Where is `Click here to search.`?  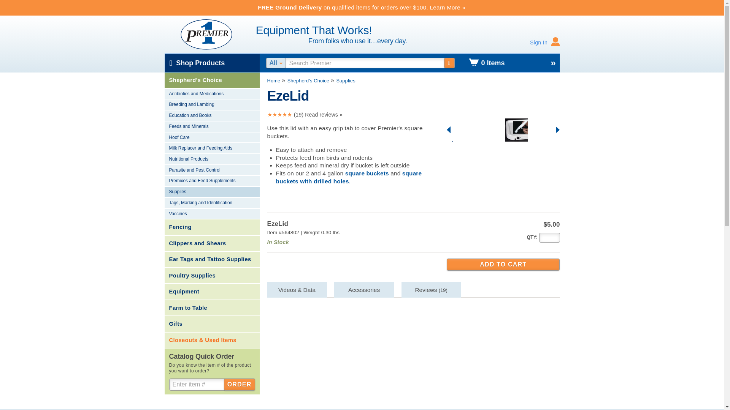 Click here to search. is located at coordinates (449, 63).